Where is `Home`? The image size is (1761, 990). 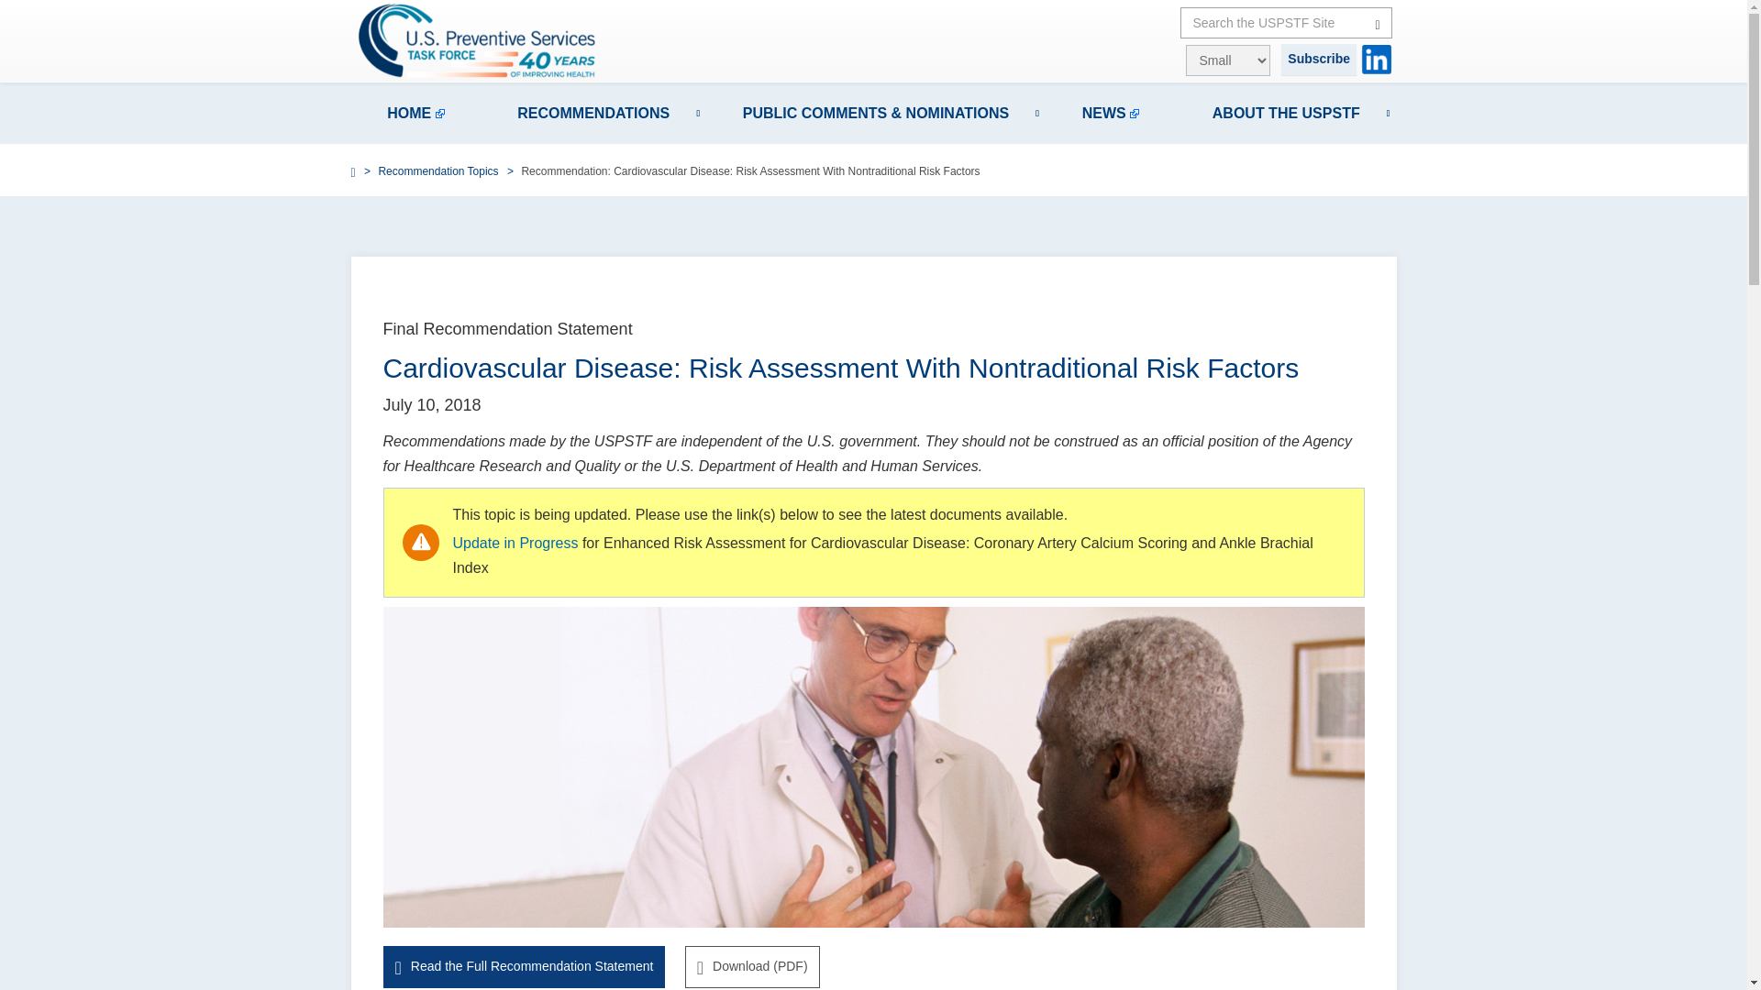
Home is located at coordinates (488, 40).